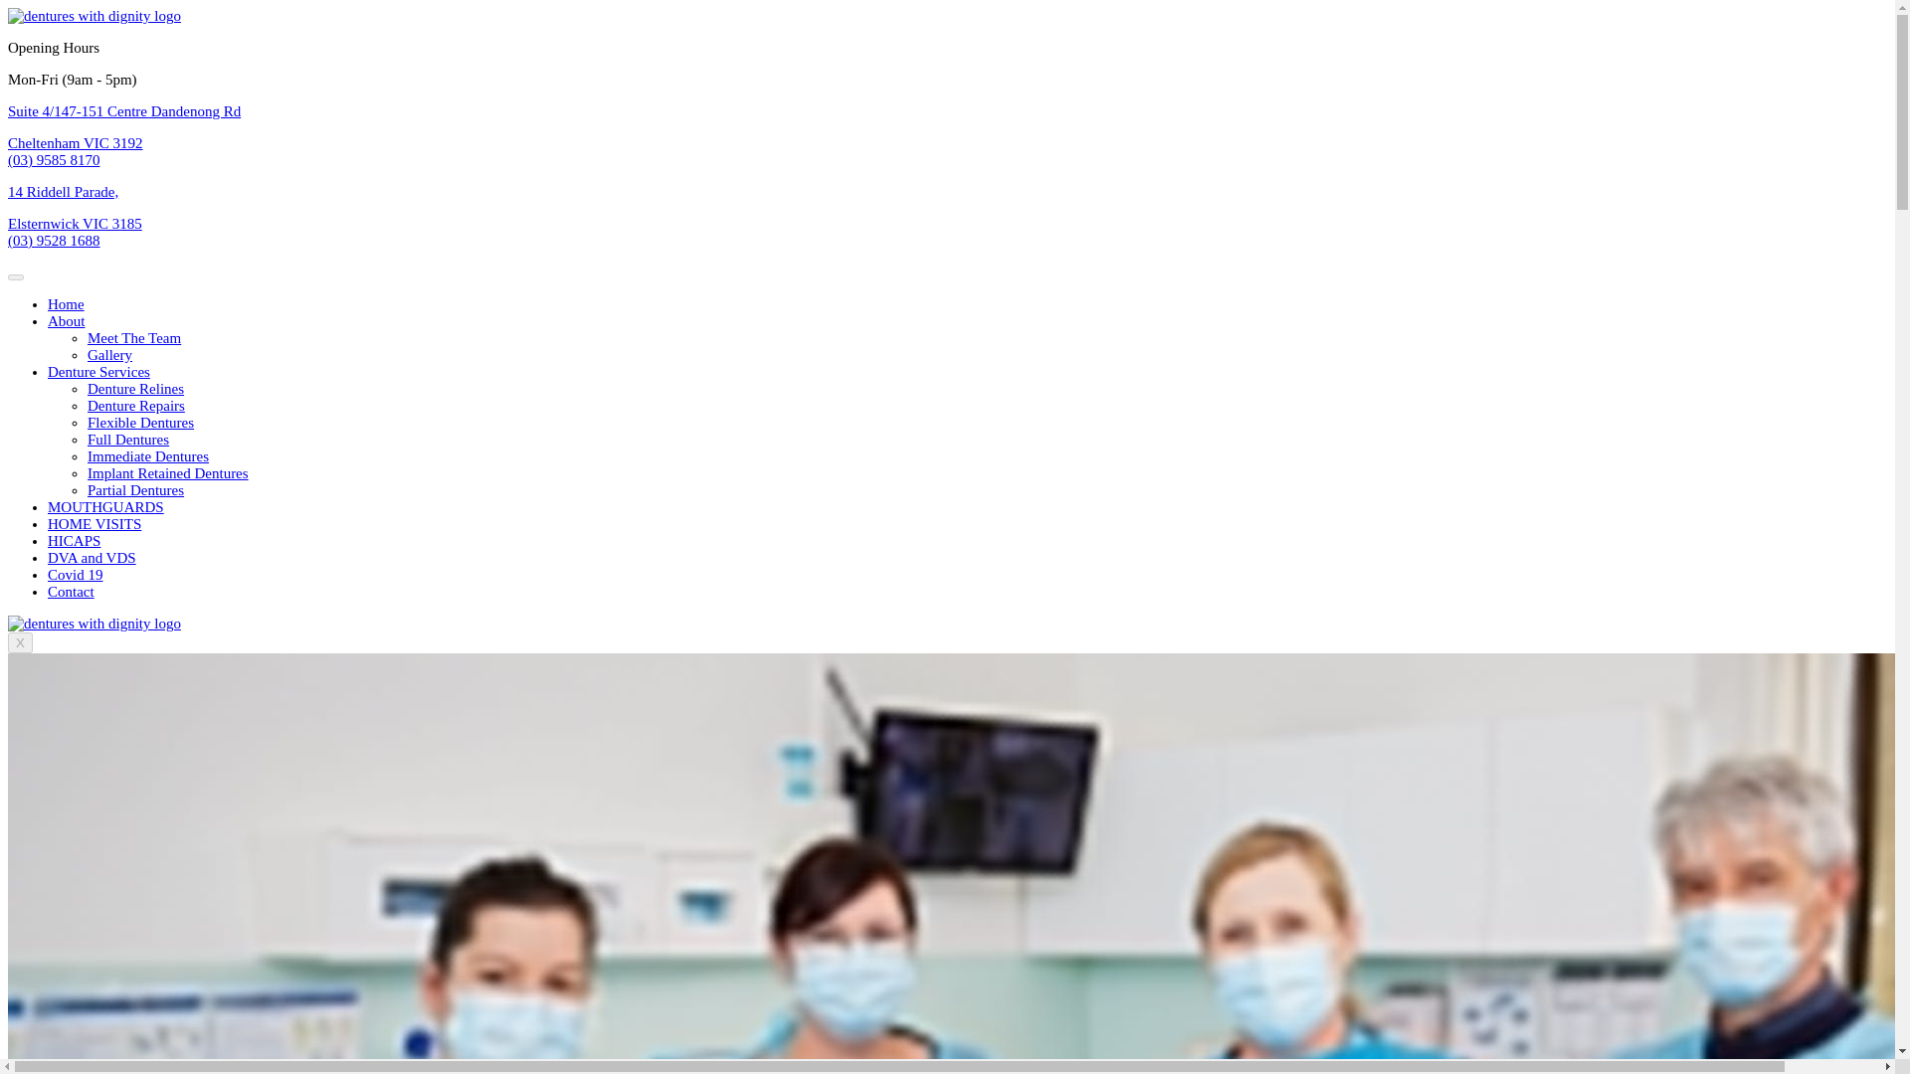  What do you see at coordinates (99, 372) in the screenshot?
I see `Denture Services` at bounding box center [99, 372].